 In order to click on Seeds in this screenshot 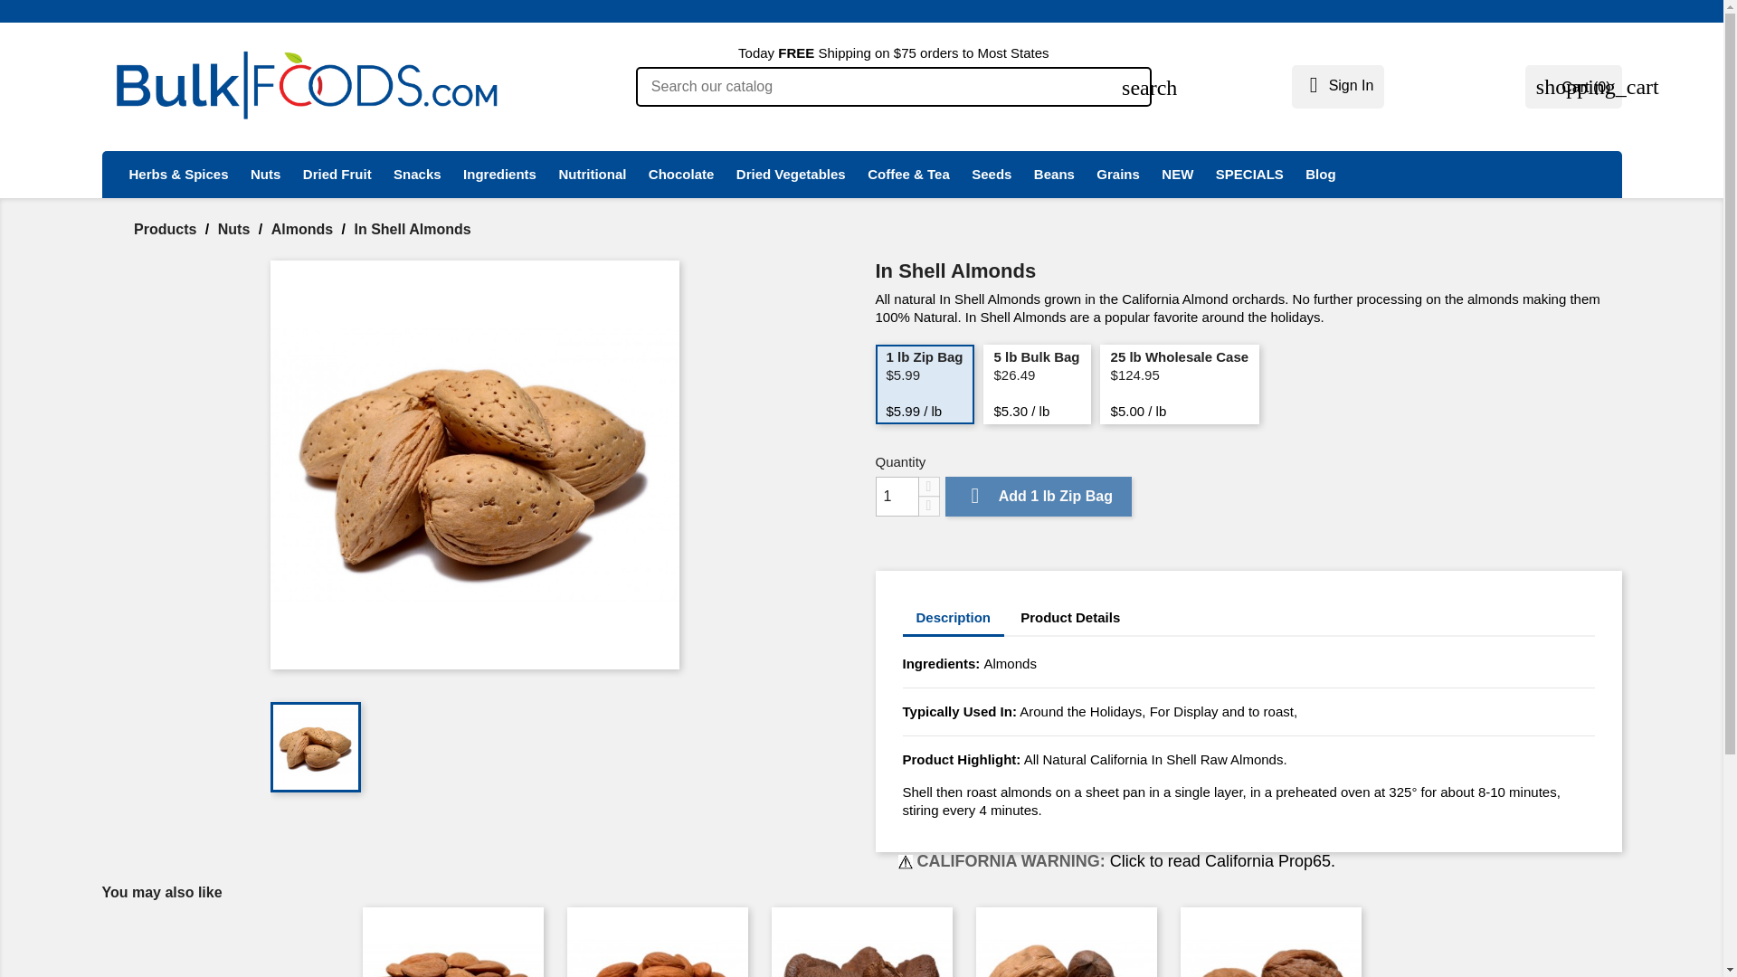, I will do `click(992, 174)`.